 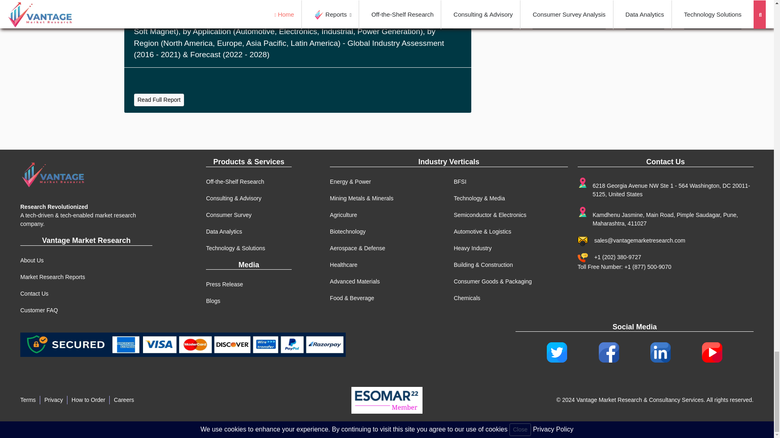 I want to click on Read Full Report, so click(x=159, y=100).